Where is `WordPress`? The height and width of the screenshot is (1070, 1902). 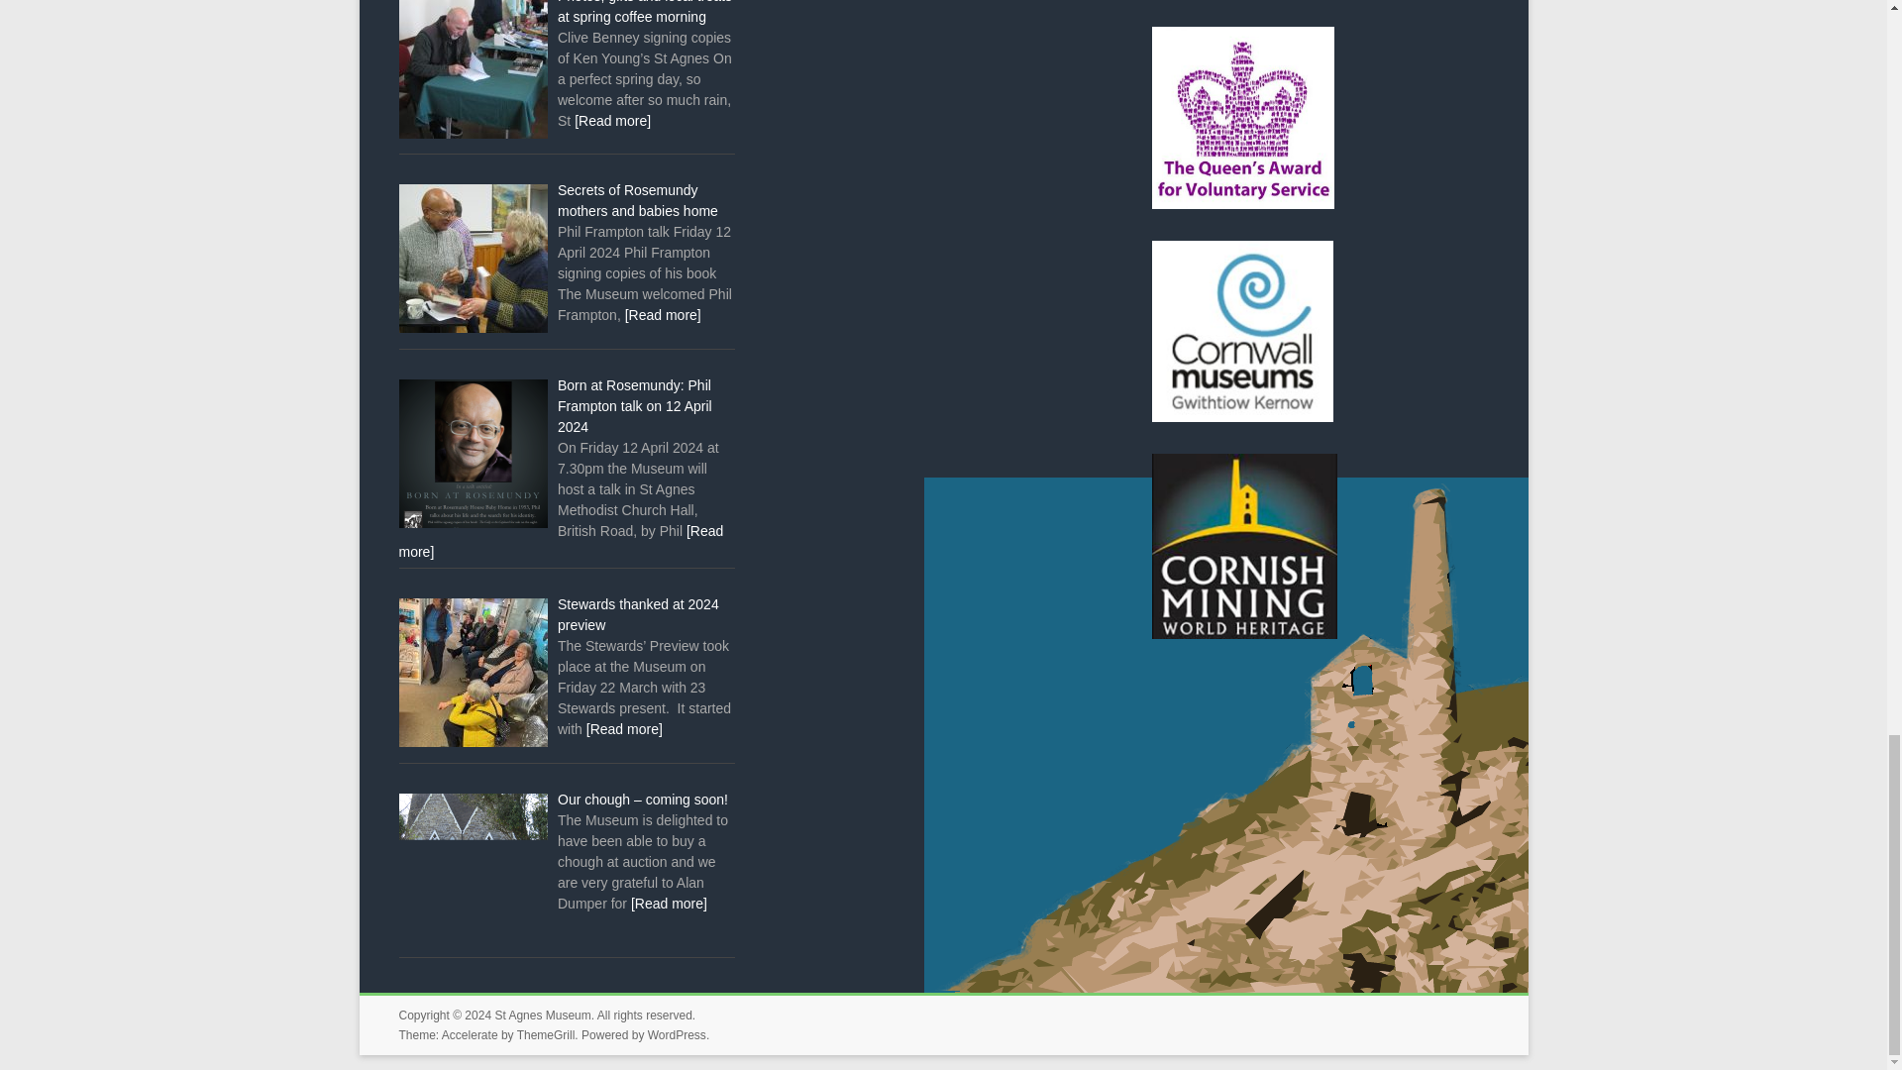 WordPress is located at coordinates (677, 1034).